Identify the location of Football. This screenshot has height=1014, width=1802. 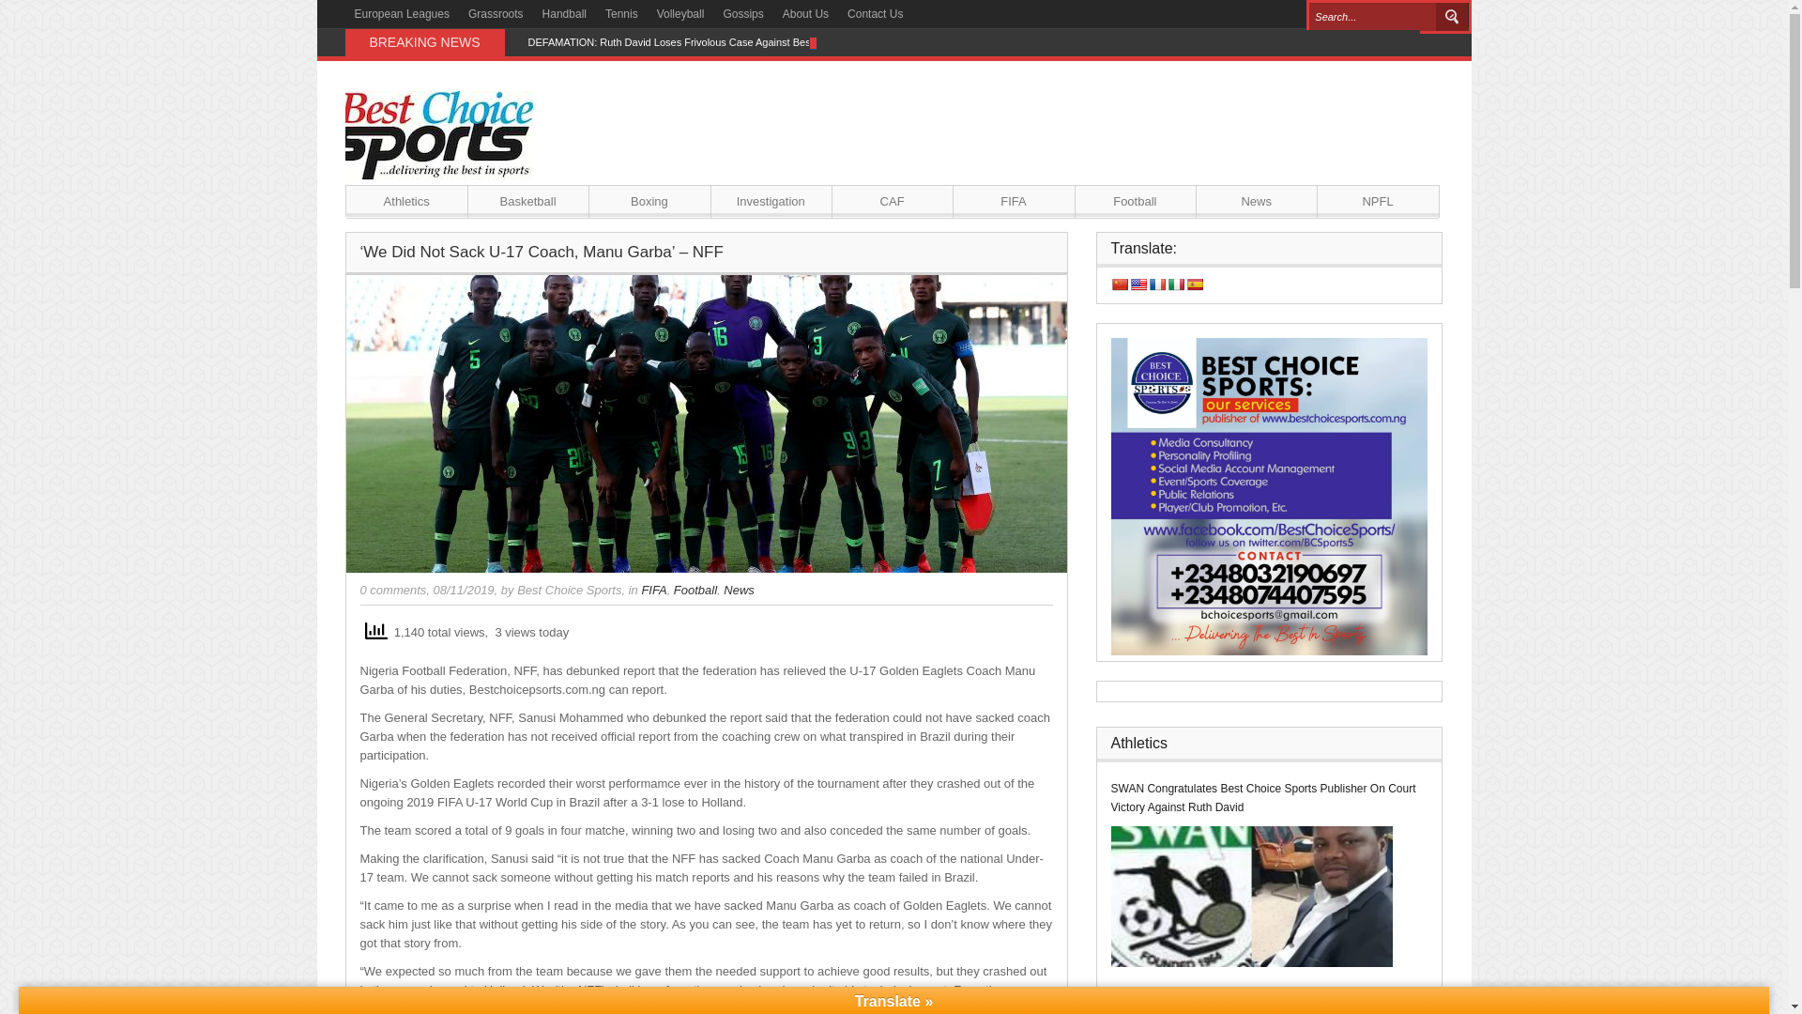
(695, 590).